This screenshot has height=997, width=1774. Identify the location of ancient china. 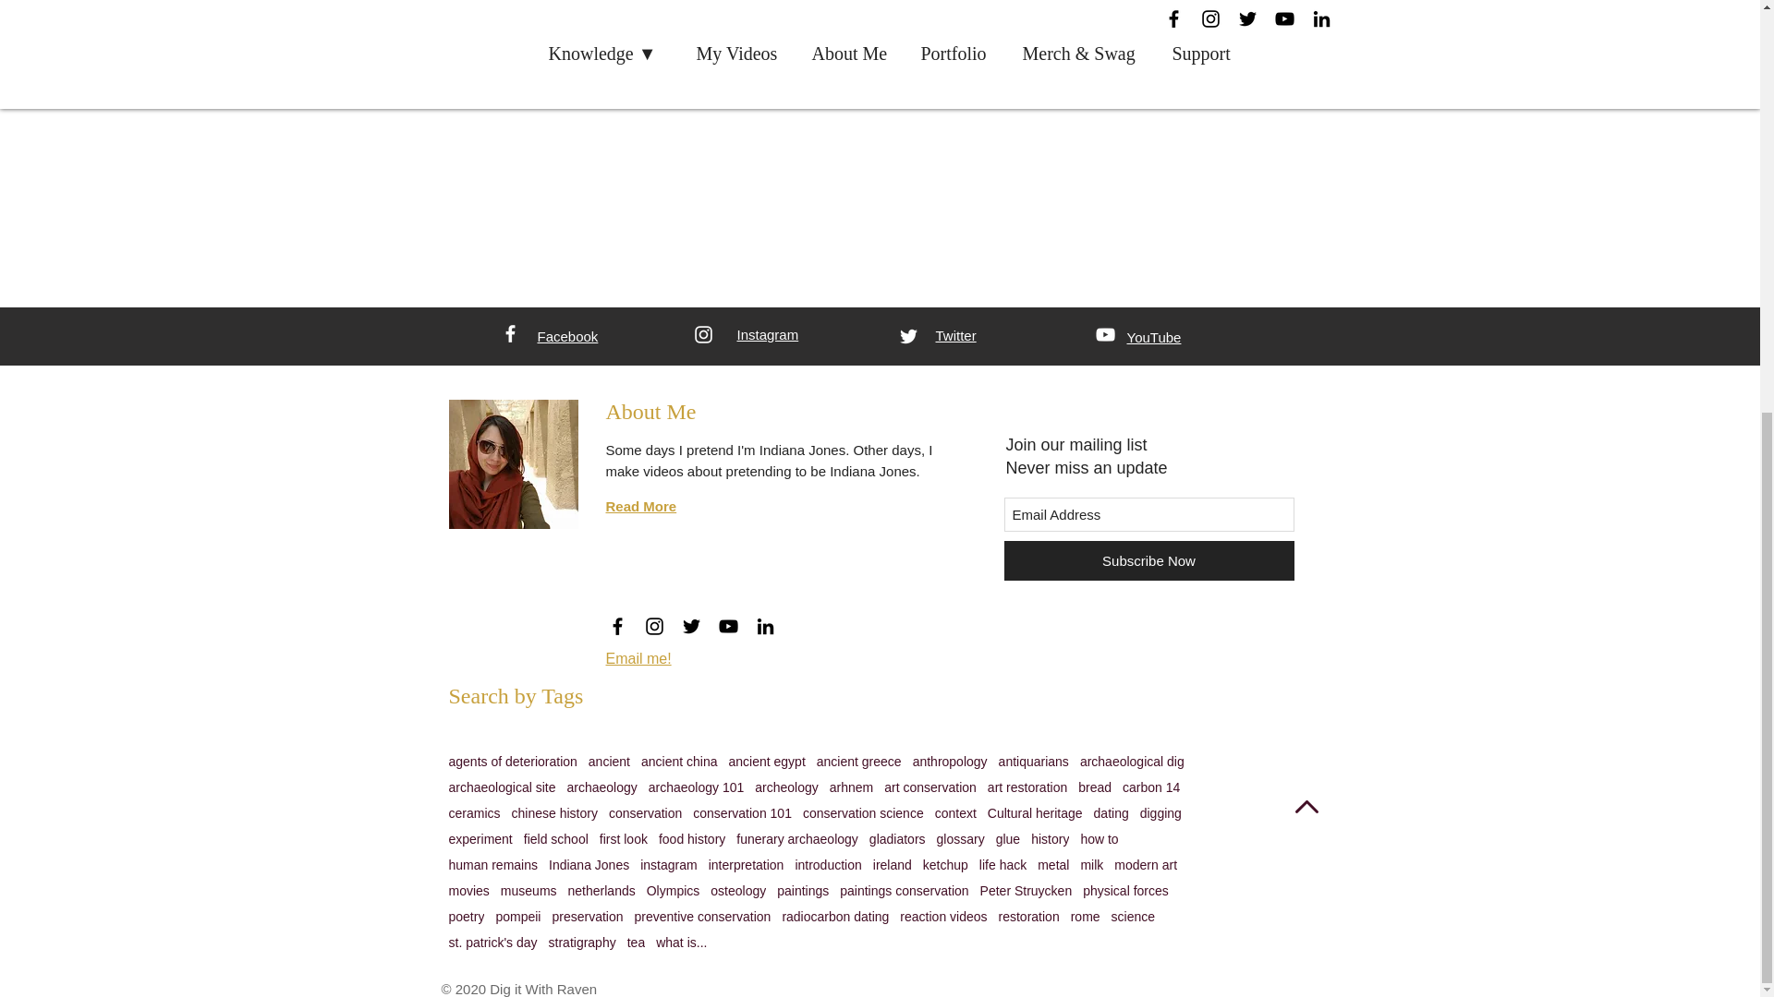
(679, 761).